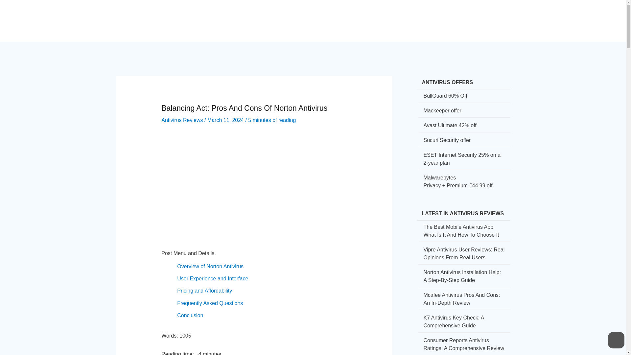  Describe the element at coordinates (204, 291) in the screenshot. I see `Pricing and Affordability` at that location.